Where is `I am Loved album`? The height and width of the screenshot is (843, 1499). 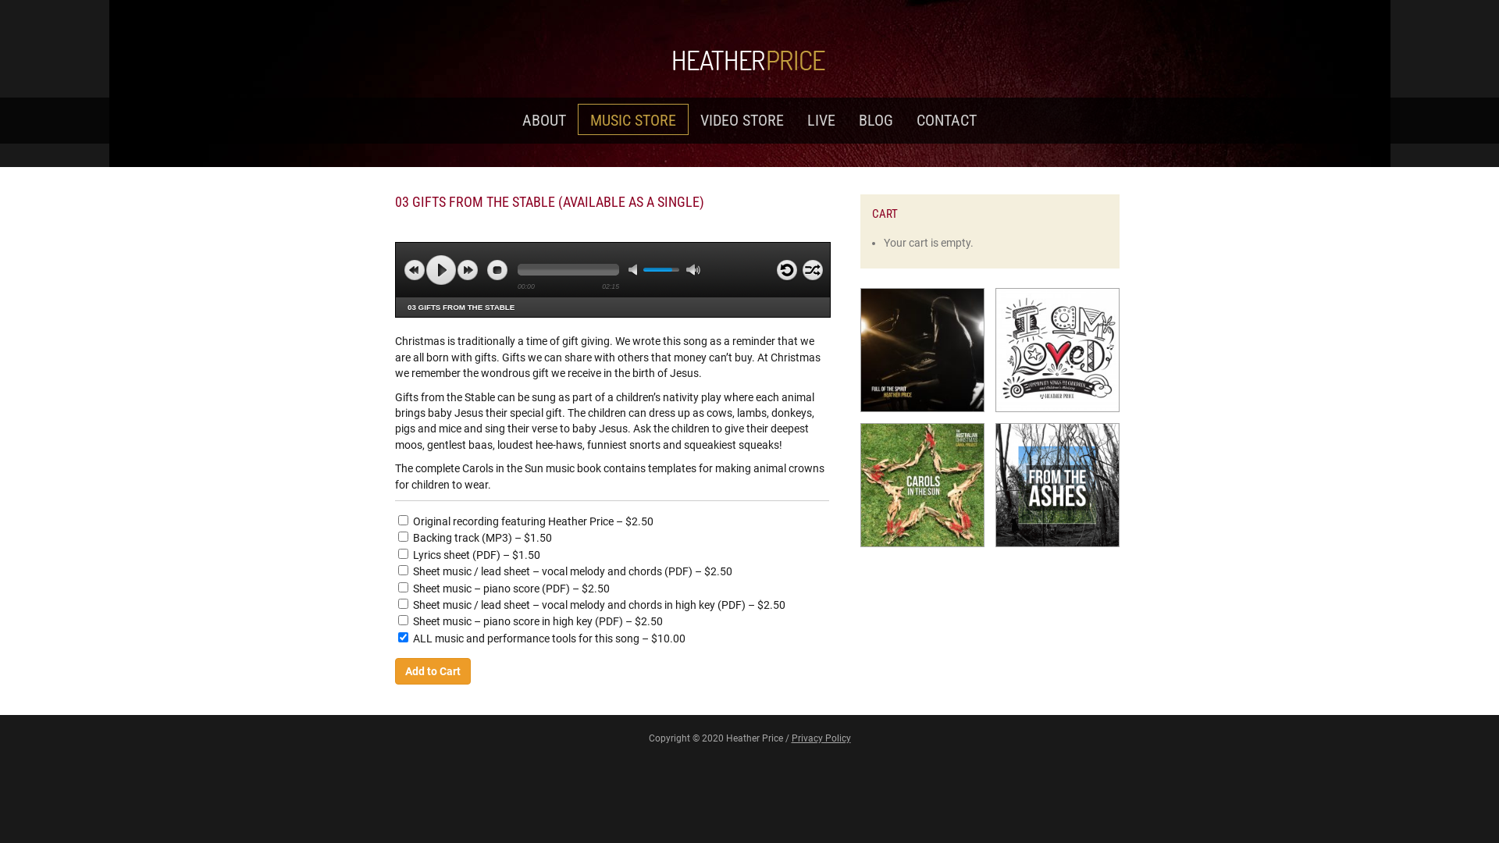 I am Loved album is located at coordinates (1057, 350).